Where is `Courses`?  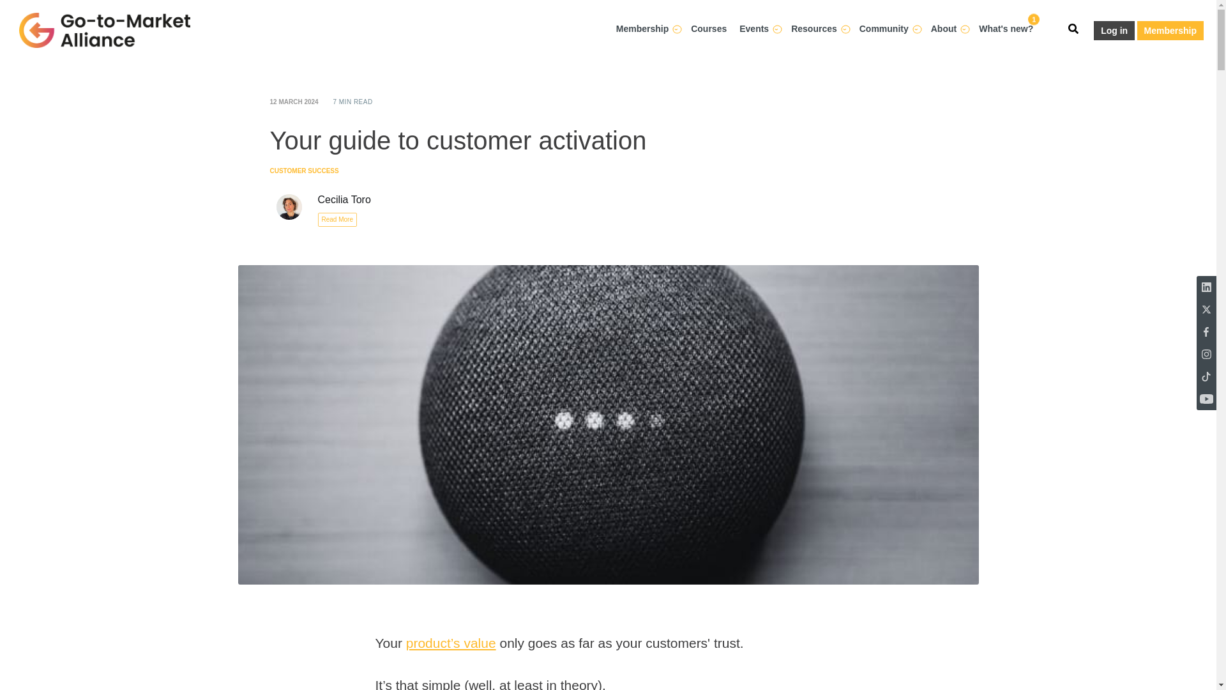 Courses is located at coordinates (709, 26).